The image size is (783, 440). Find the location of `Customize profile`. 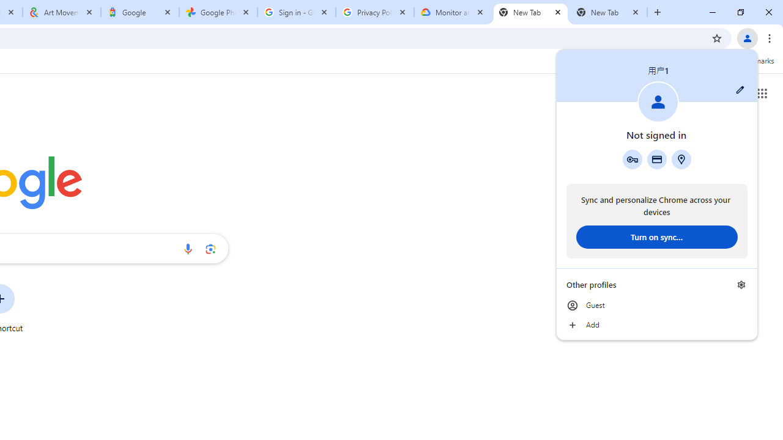

Customize profile is located at coordinates (740, 90).